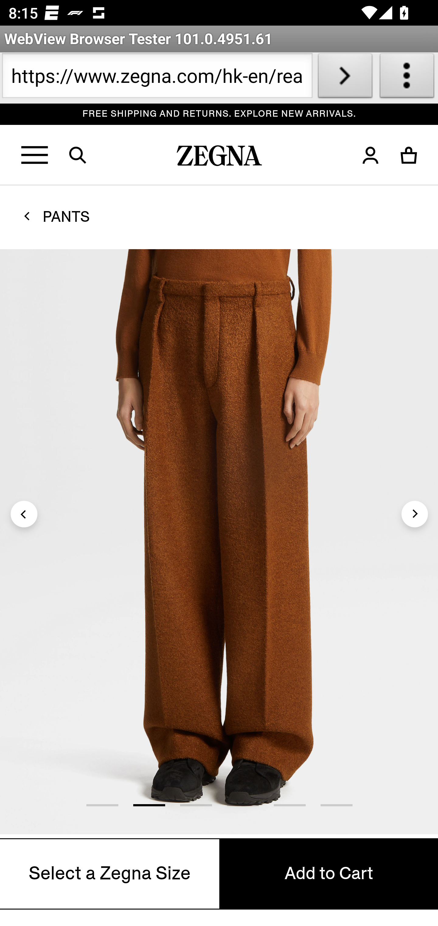 The image size is (438, 926). Describe the element at coordinates (370, 155) in the screenshot. I see `Account Access ` at that location.